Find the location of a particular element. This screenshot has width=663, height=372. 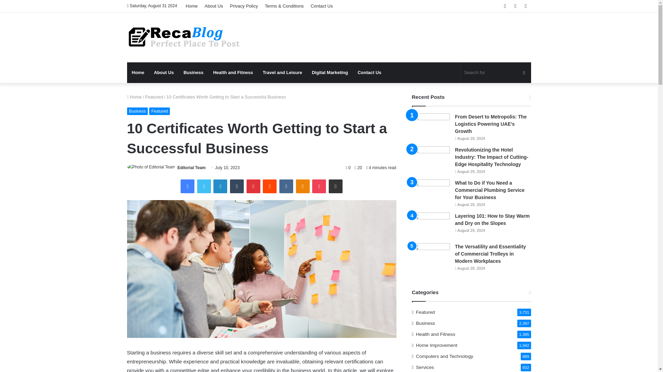

Odnoklassniki is located at coordinates (302, 186).